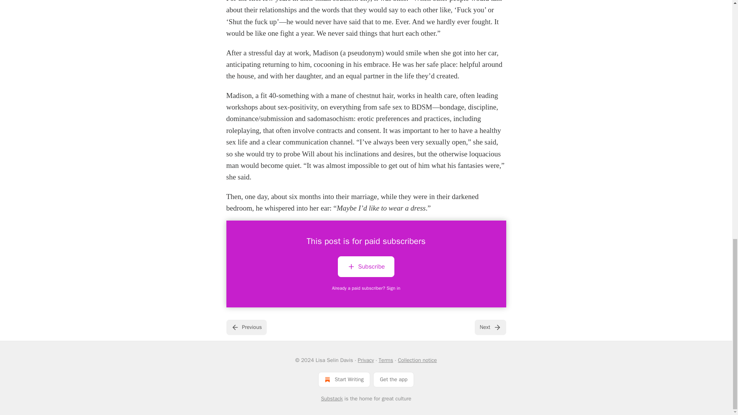  What do you see at coordinates (332, 399) in the screenshot?
I see `Substack` at bounding box center [332, 399].